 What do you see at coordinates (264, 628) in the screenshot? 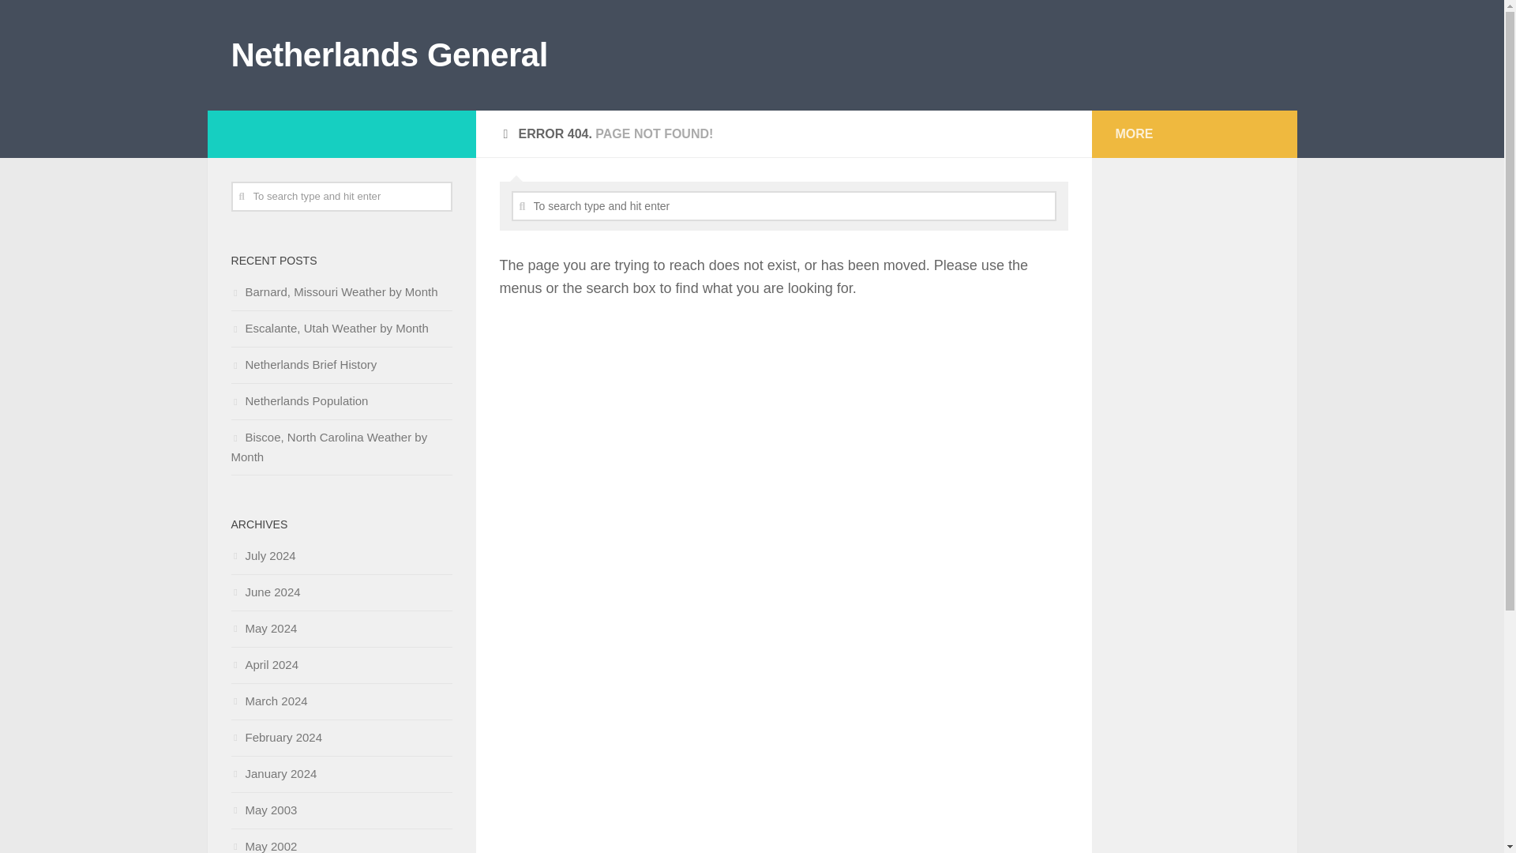
I see `May 2024` at bounding box center [264, 628].